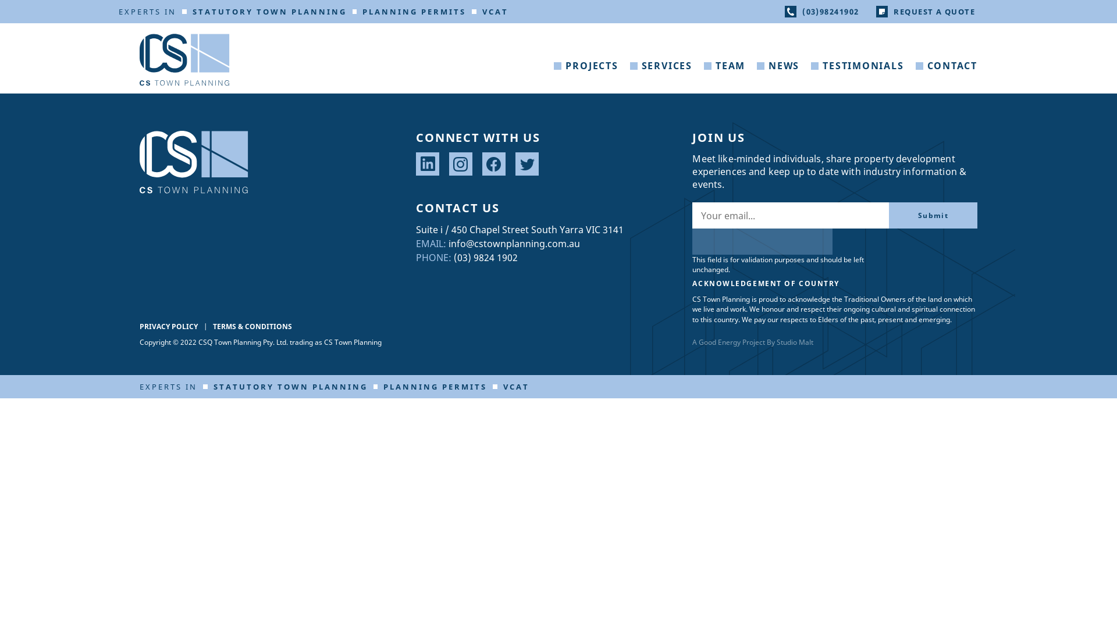  What do you see at coordinates (661, 74) in the screenshot?
I see `SERVICES` at bounding box center [661, 74].